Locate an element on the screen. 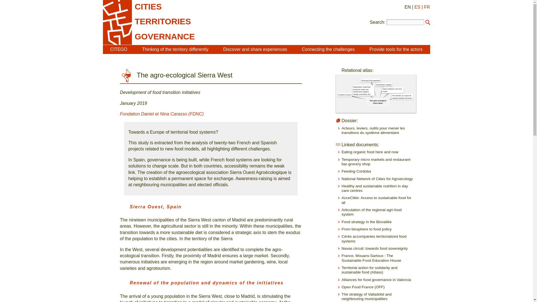  Fondation Carosso is located at coordinates (355, 96).